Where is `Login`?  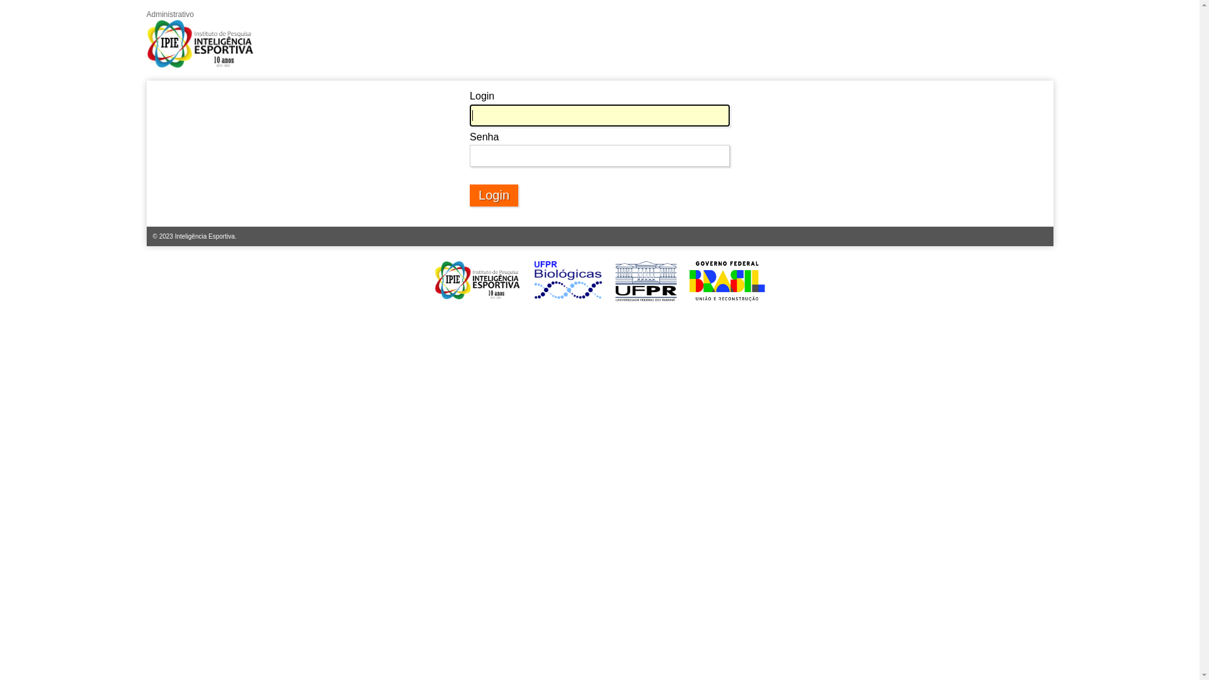 Login is located at coordinates (494, 195).